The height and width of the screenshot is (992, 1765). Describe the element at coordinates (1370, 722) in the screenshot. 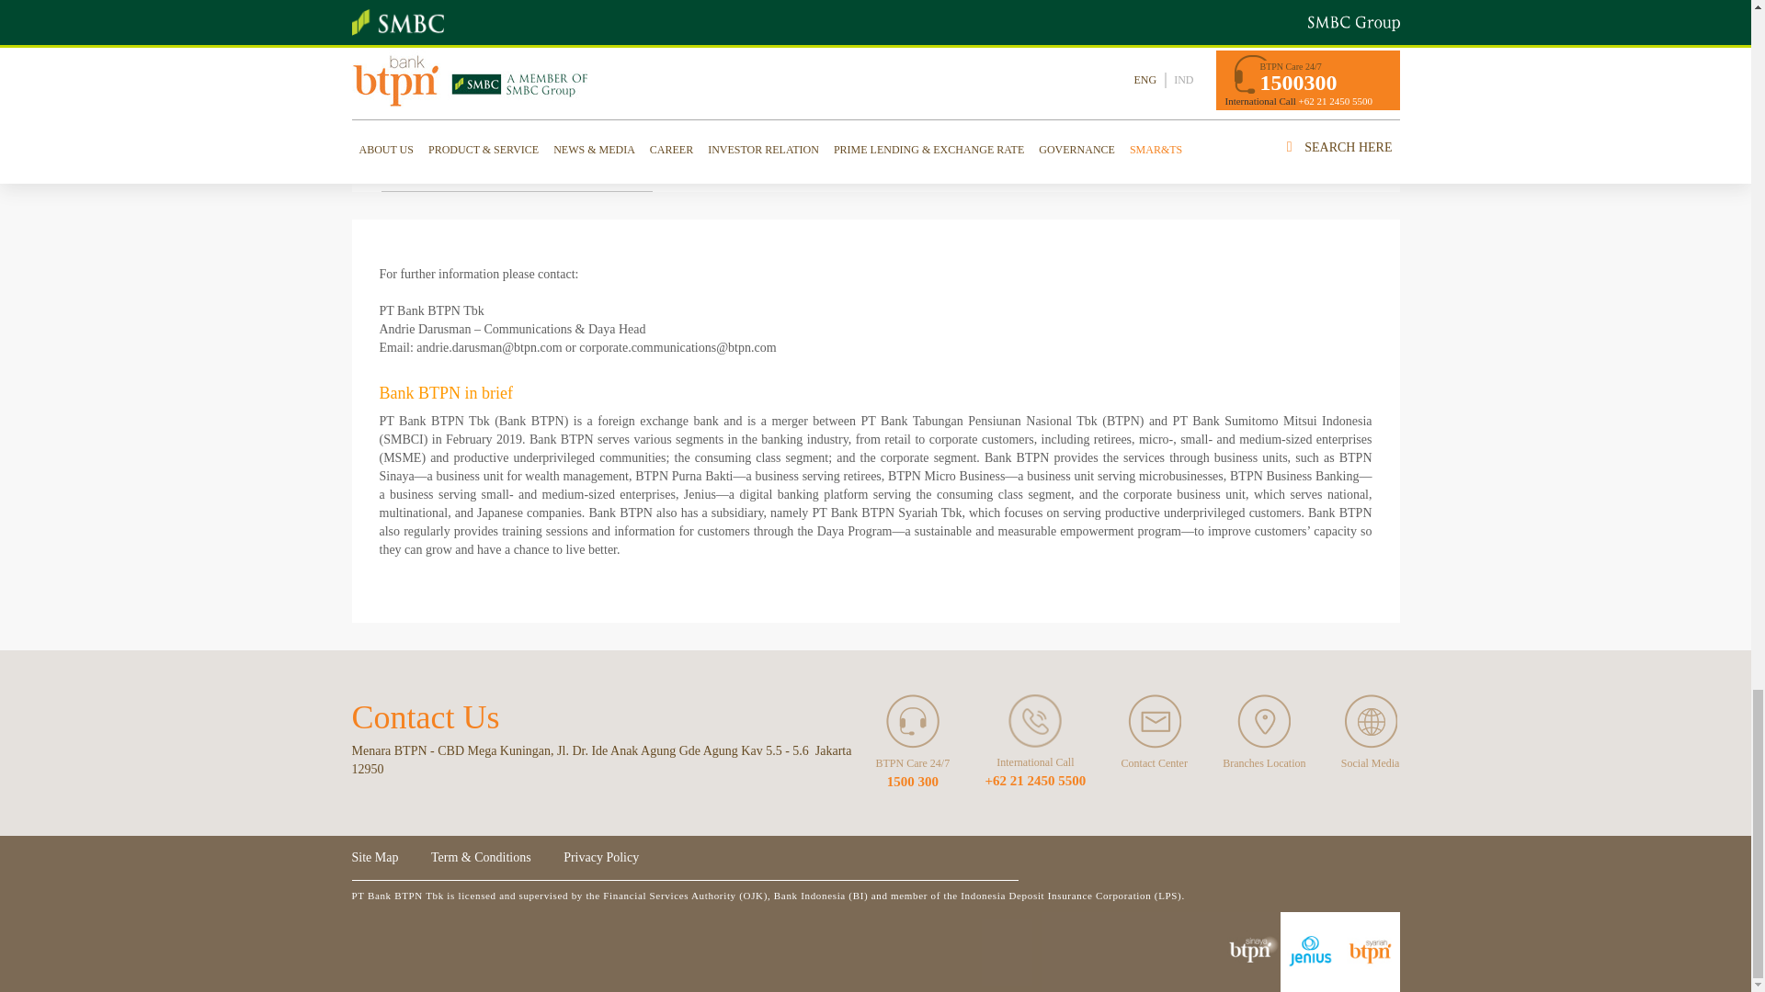

I see `Social Media` at that location.